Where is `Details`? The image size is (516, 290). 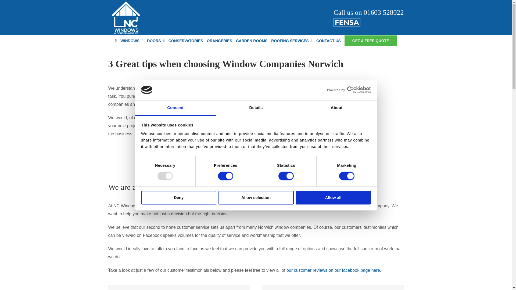
Details is located at coordinates (256, 108).